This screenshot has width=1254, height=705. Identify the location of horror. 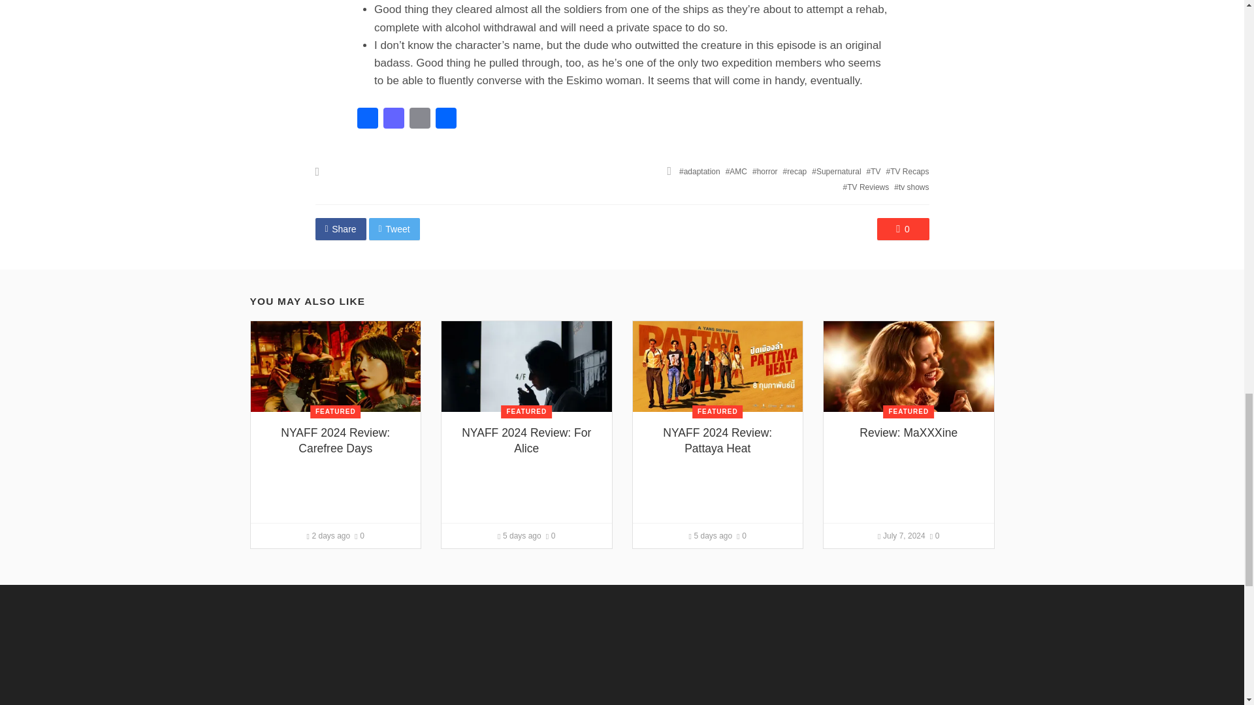
(765, 171).